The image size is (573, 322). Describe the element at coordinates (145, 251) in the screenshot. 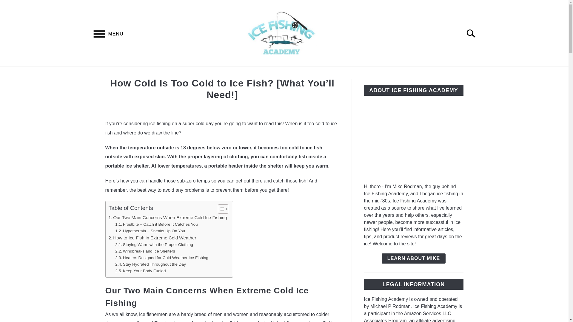

I see `Windbreaks and Ice Shelters` at that location.